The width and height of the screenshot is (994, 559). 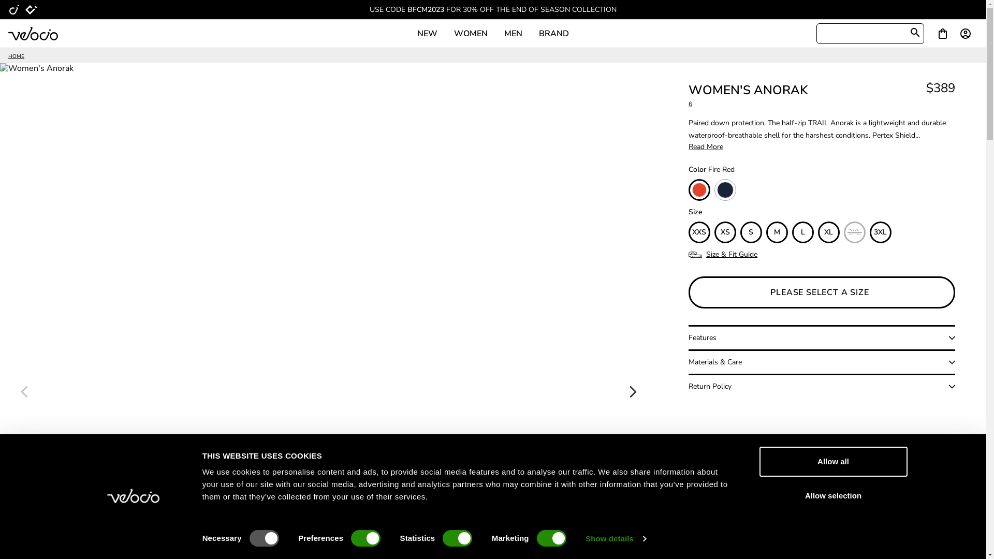 What do you see at coordinates (833, 462) in the screenshot?
I see `Allow all` at bounding box center [833, 462].